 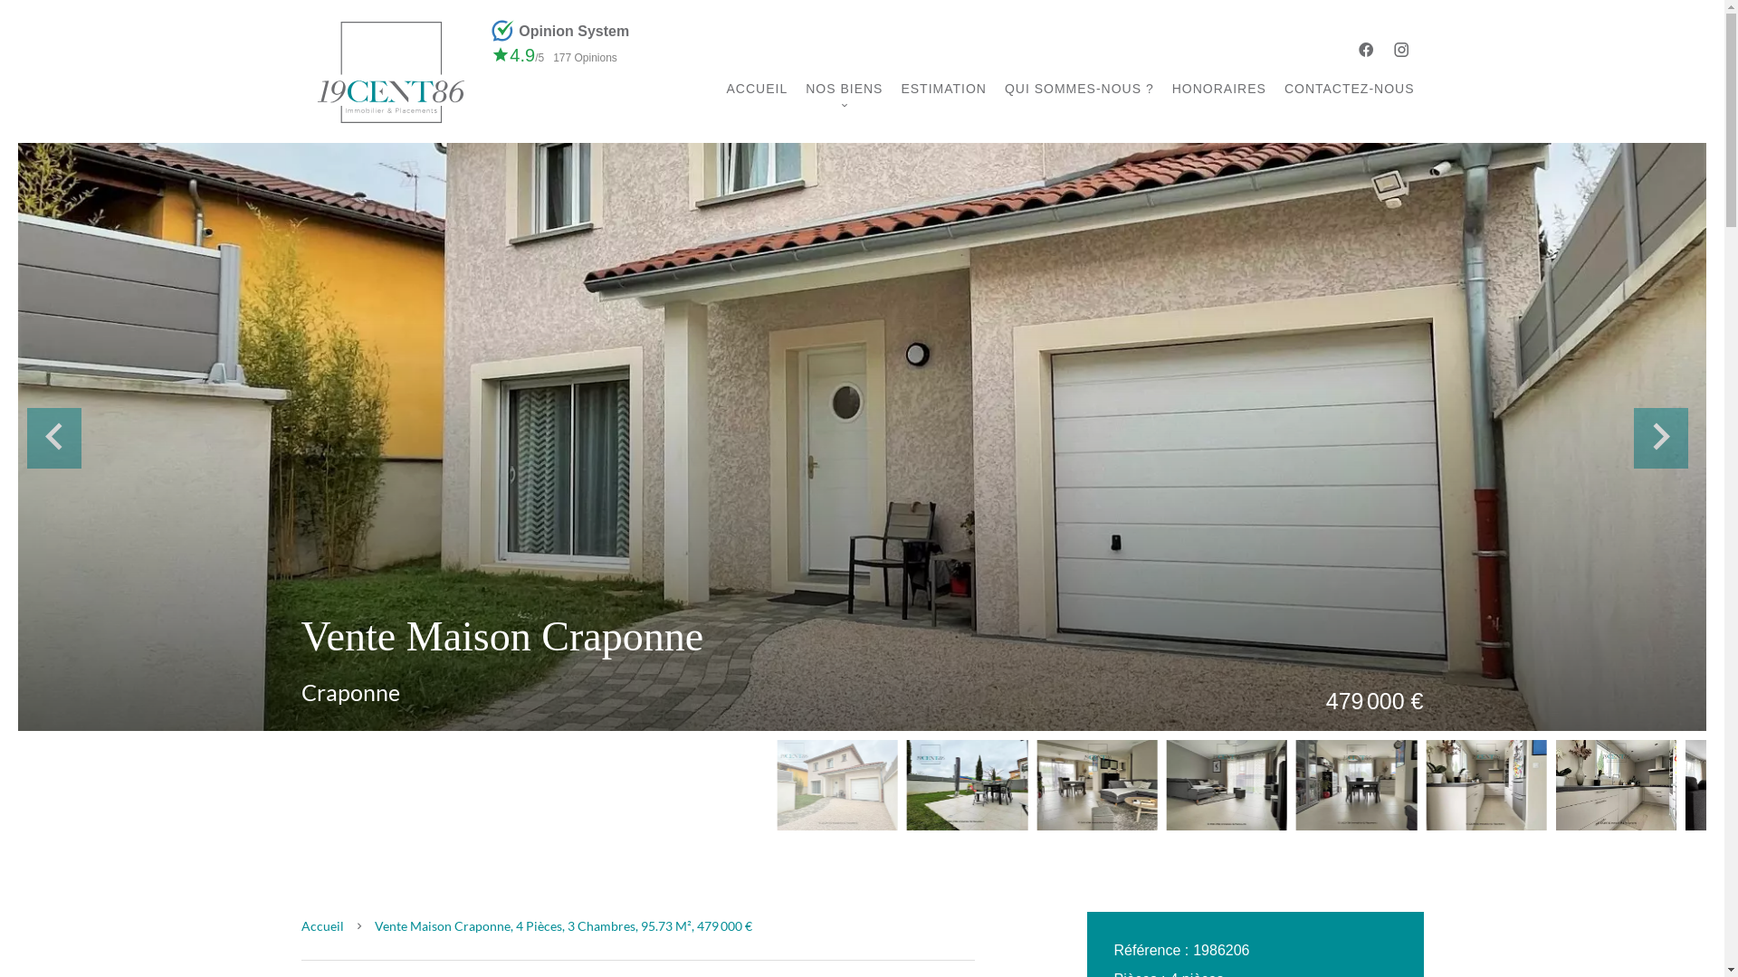 What do you see at coordinates (757, 89) in the screenshot?
I see `ACCUEIL` at bounding box center [757, 89].